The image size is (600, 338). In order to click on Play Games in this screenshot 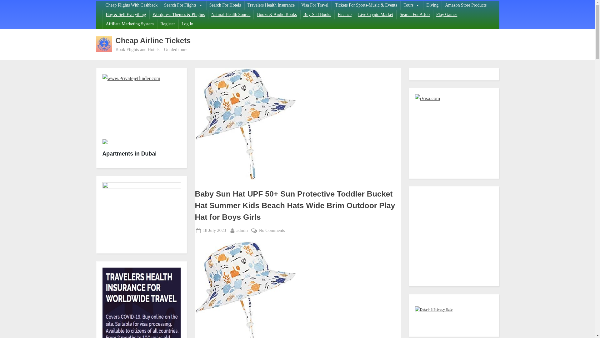, I will do `click(214, 230)`.